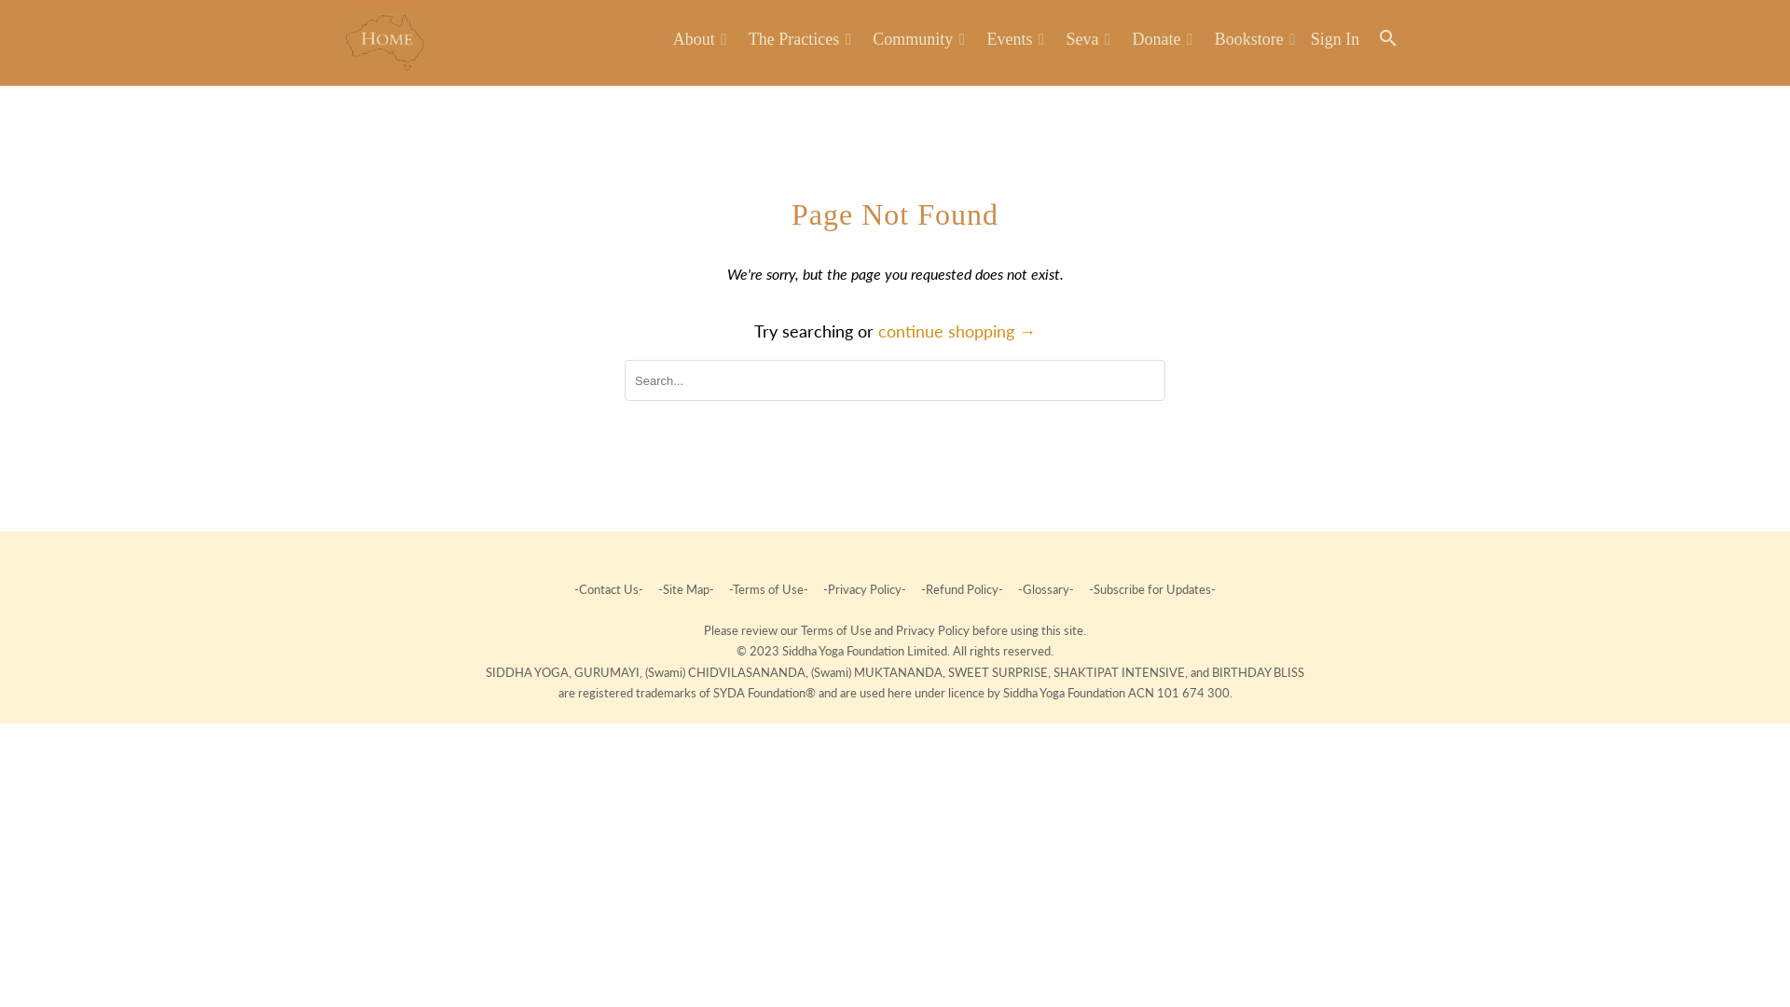 The height and width of the screenshot is (1007, 1790). I want to click on Search, so click(1390, 43).